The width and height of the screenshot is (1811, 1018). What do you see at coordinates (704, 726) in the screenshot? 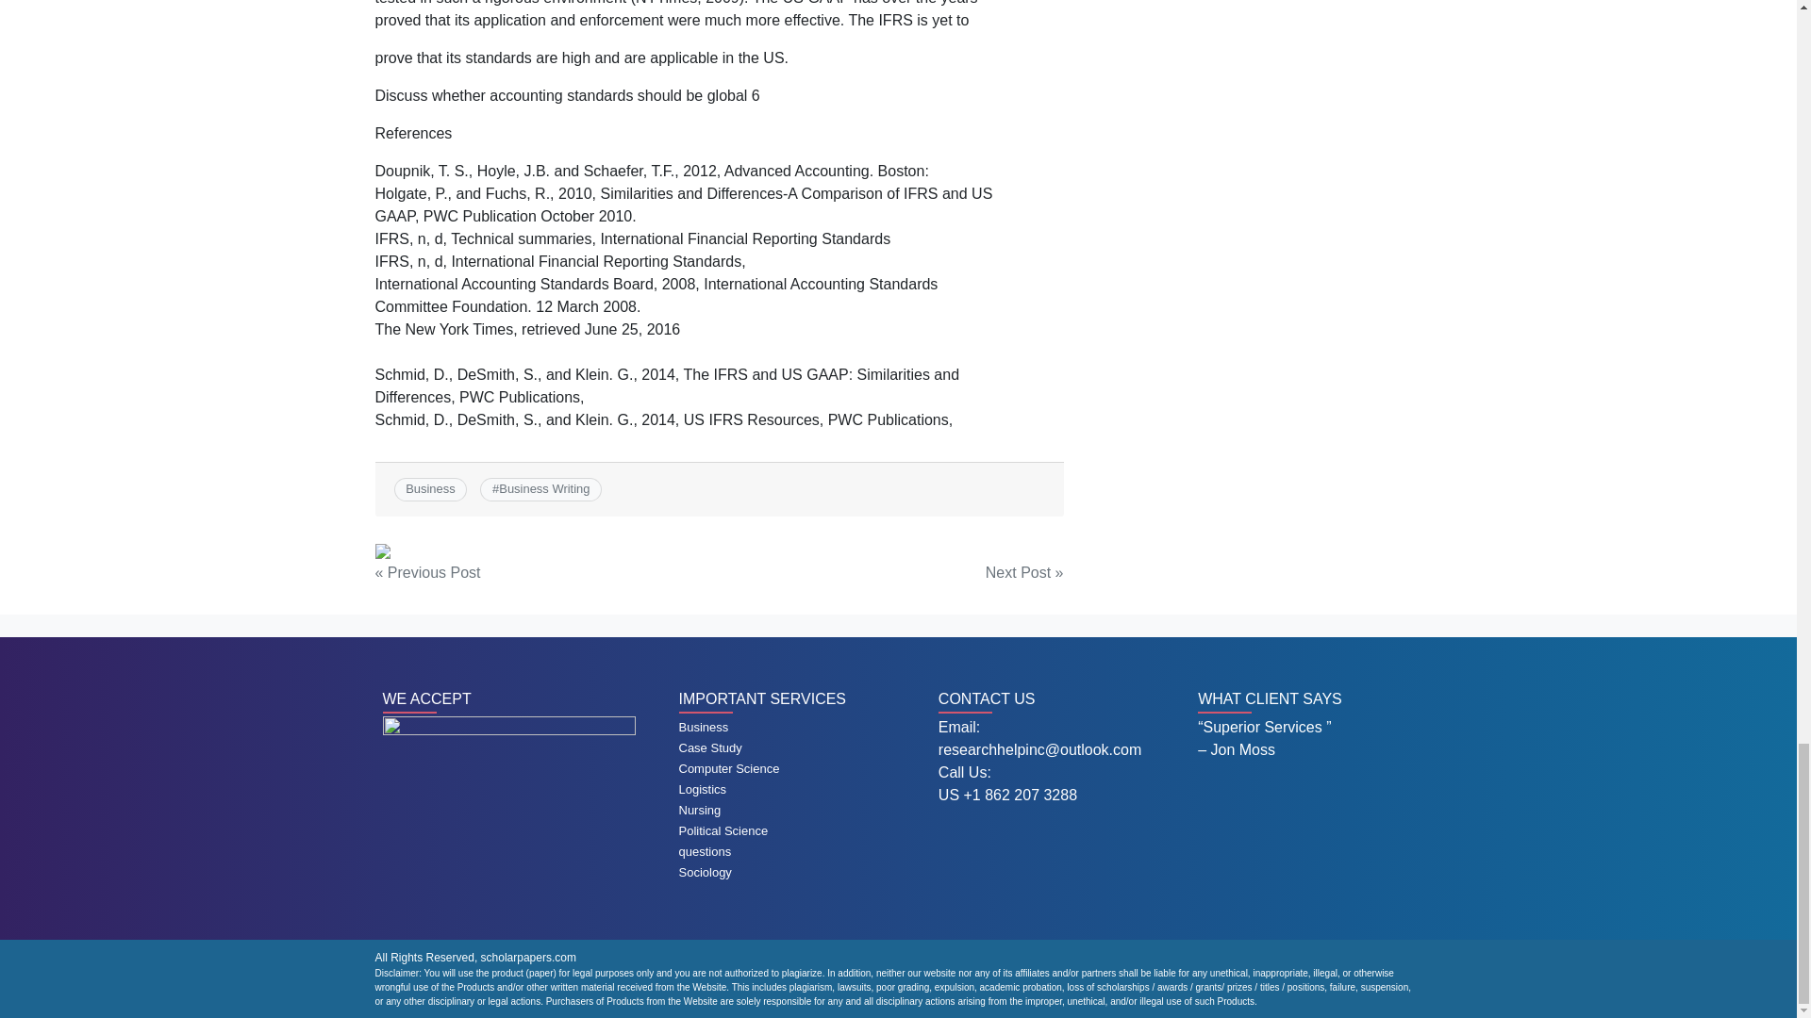
I see `Business` at bounding box center [704, 726].